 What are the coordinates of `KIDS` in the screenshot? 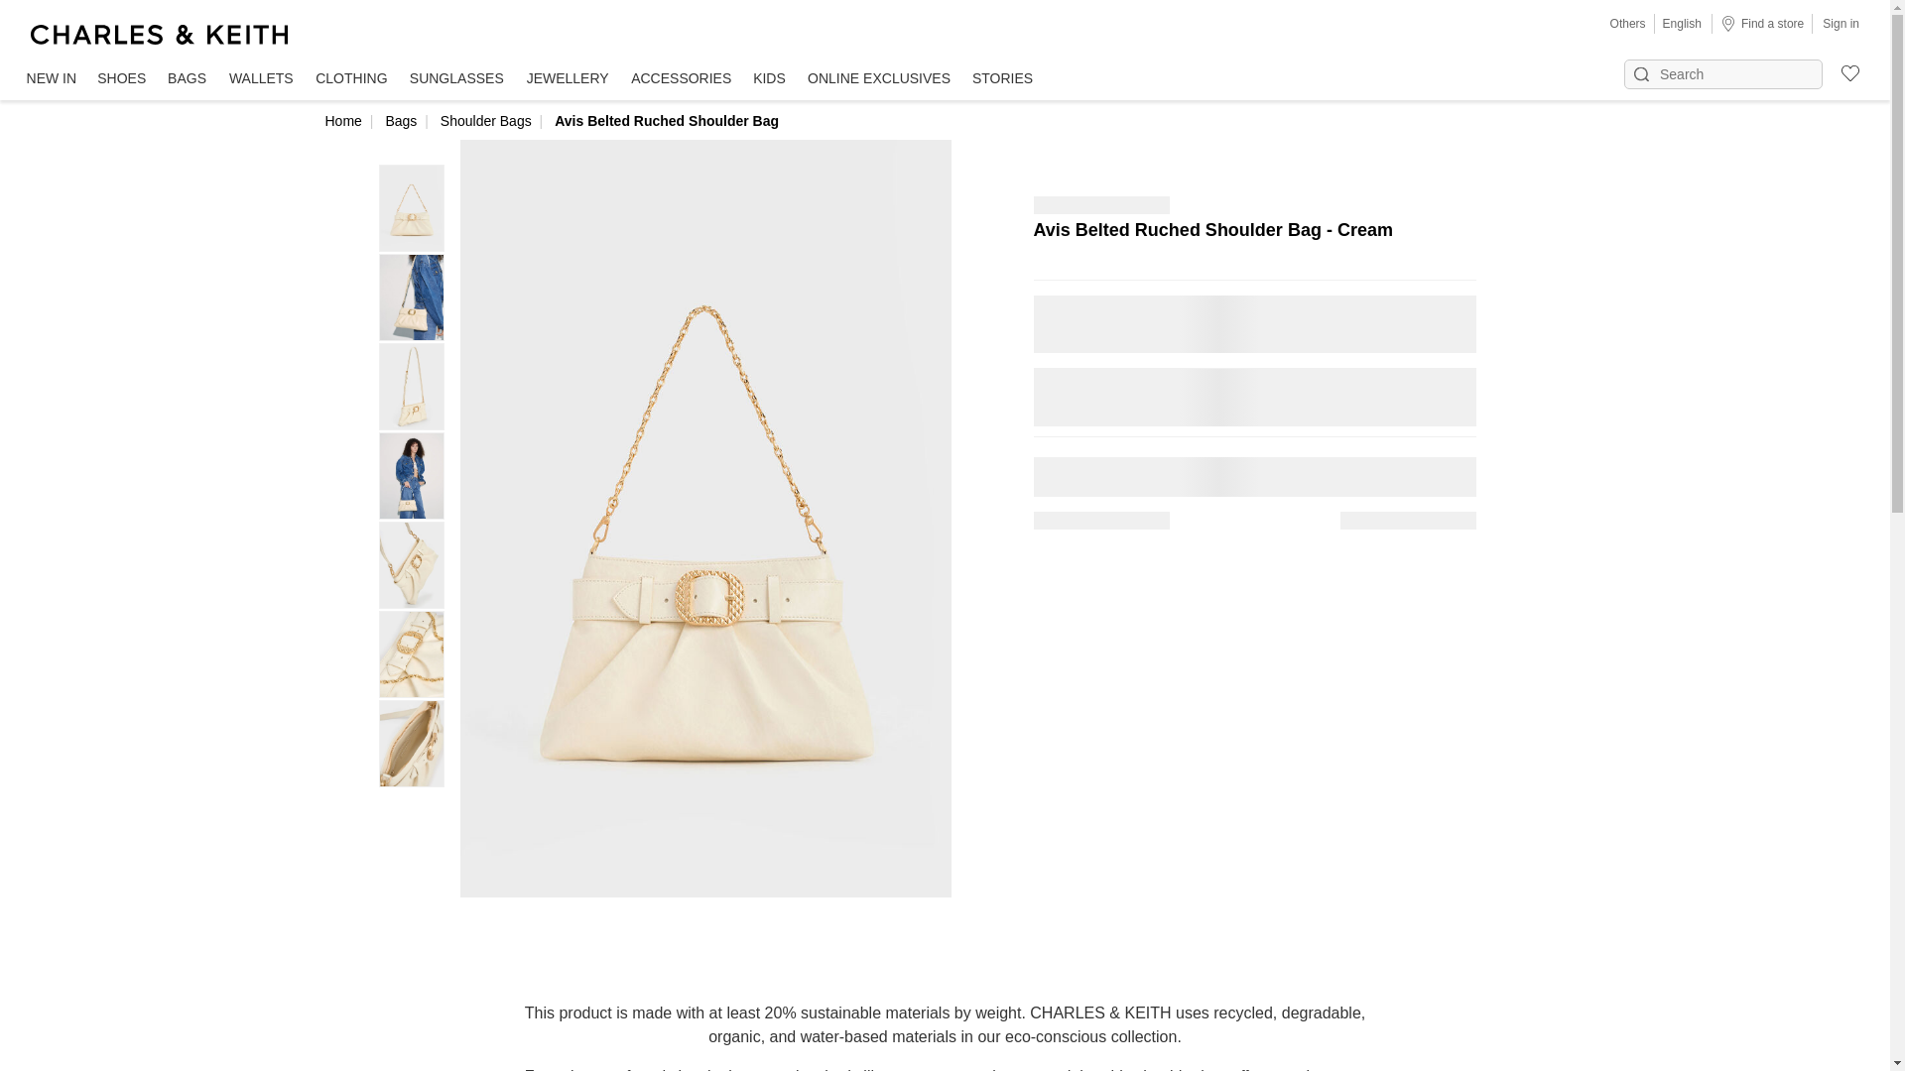 It's located at (769, 79).